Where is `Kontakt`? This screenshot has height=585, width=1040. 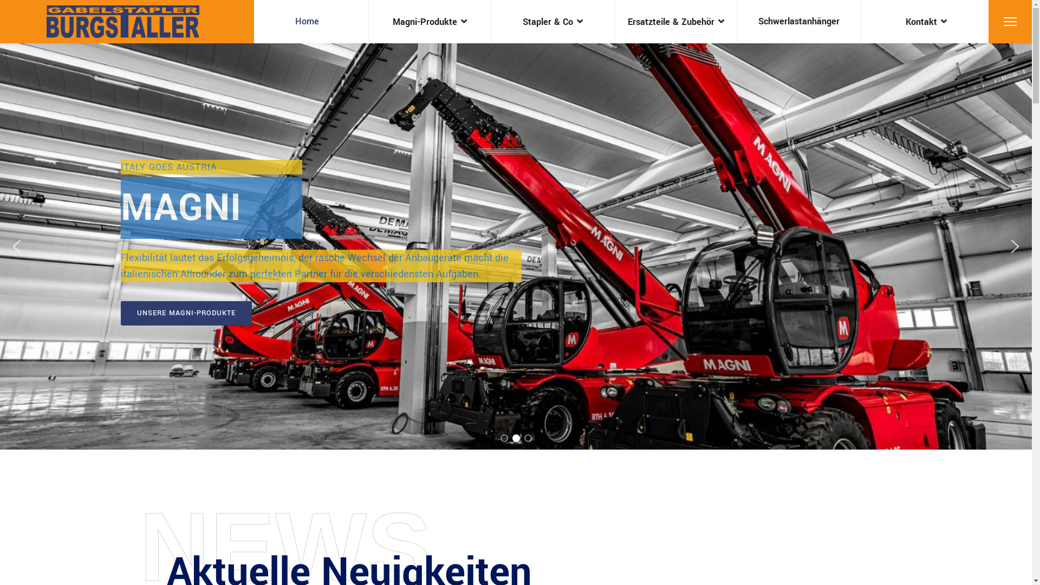
Kontakt is located at coordinates (922, 22).